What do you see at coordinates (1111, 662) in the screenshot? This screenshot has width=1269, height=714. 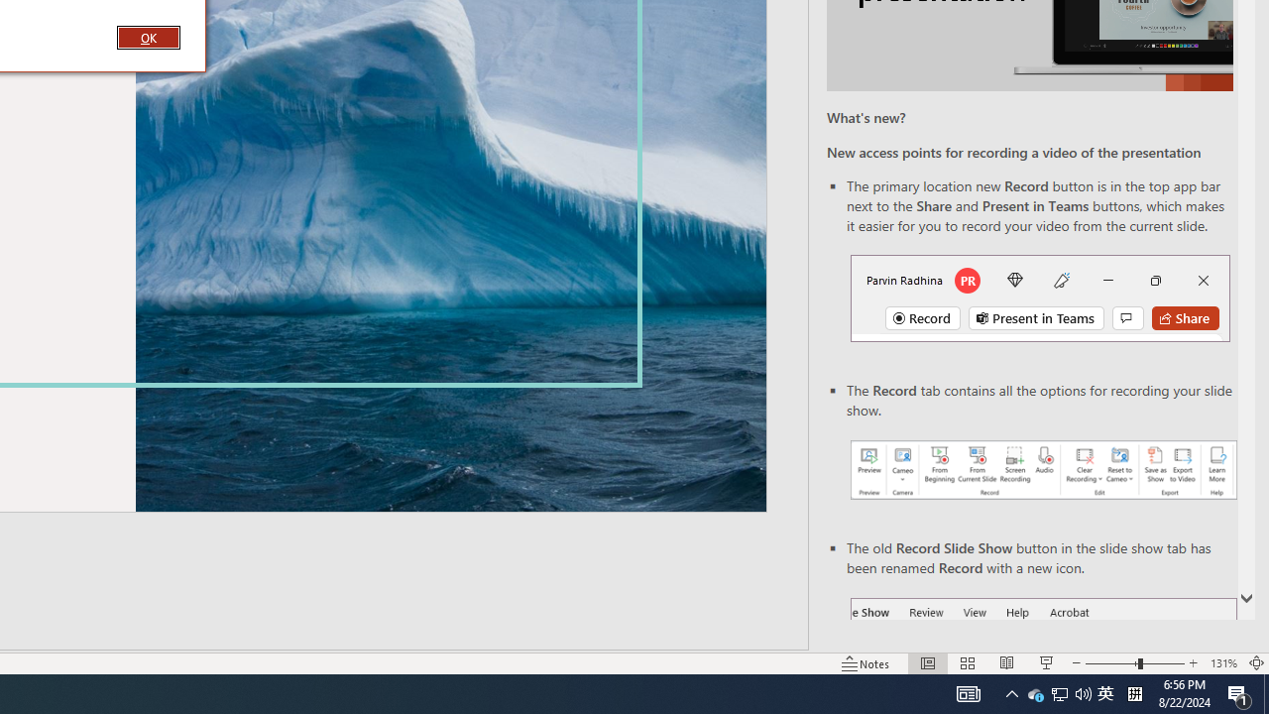 I see `Zoom Out` at bounding box center [1111, 662].